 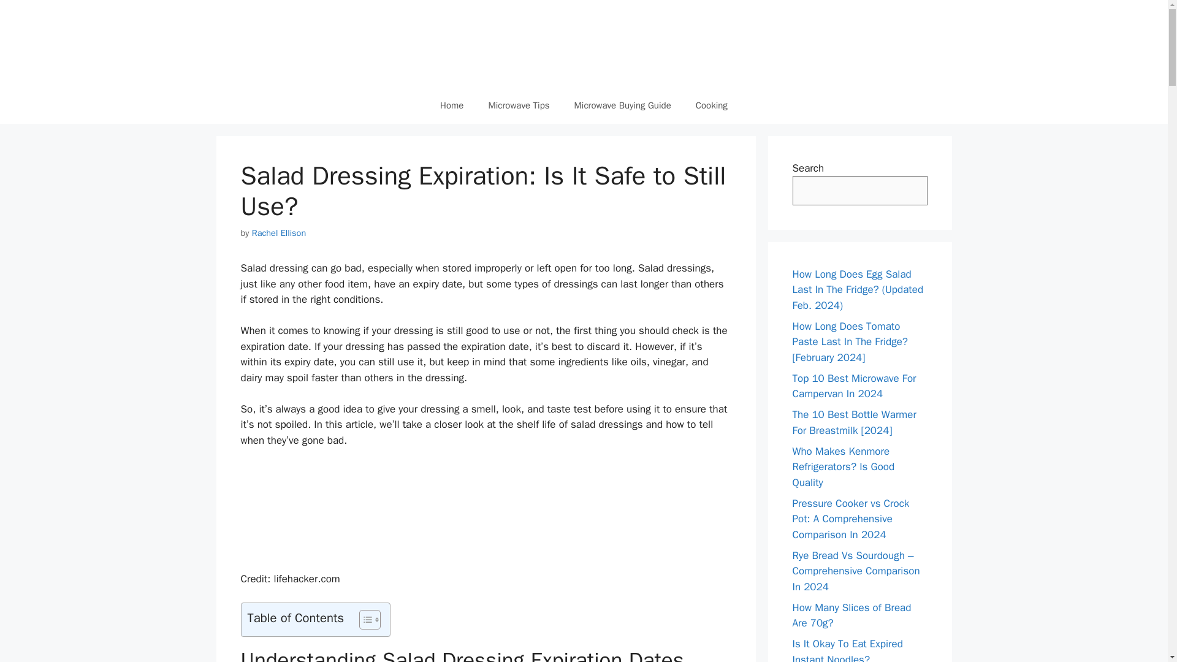 I want to click on Rachel Ellison, so click(x=278, y=233).